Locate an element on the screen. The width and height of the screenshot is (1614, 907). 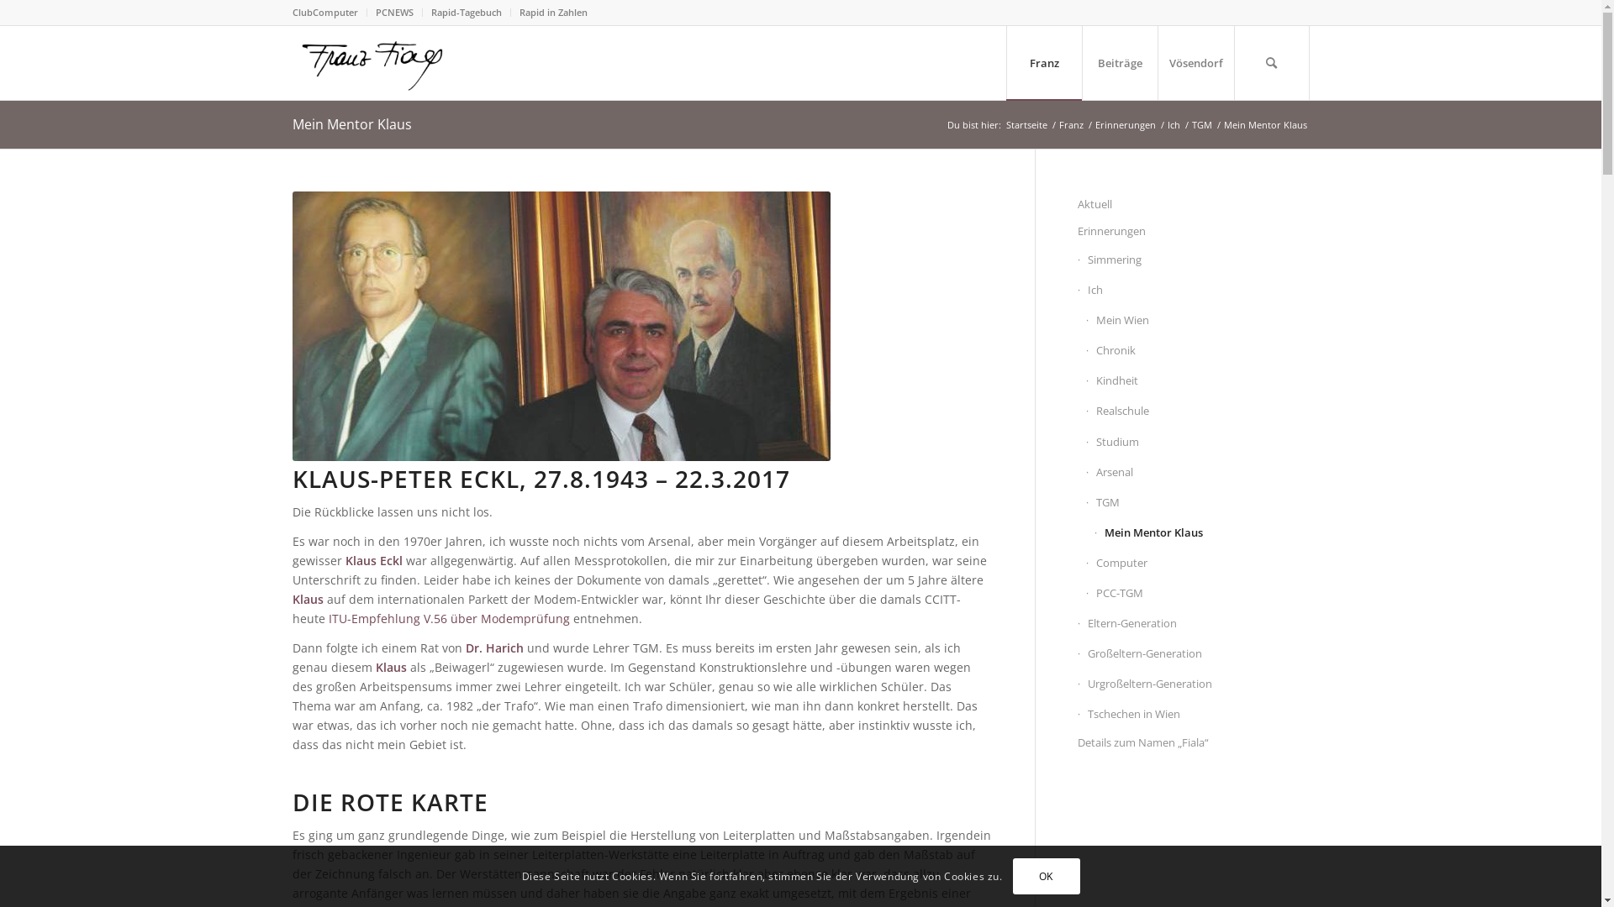
Rapid-Tagebuch is located at coordinates (466, 12).